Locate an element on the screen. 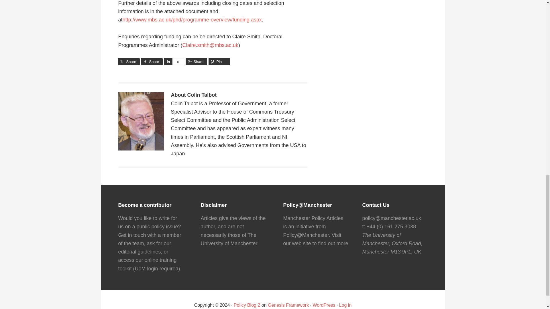  Share is located at coordinates (129, 62).